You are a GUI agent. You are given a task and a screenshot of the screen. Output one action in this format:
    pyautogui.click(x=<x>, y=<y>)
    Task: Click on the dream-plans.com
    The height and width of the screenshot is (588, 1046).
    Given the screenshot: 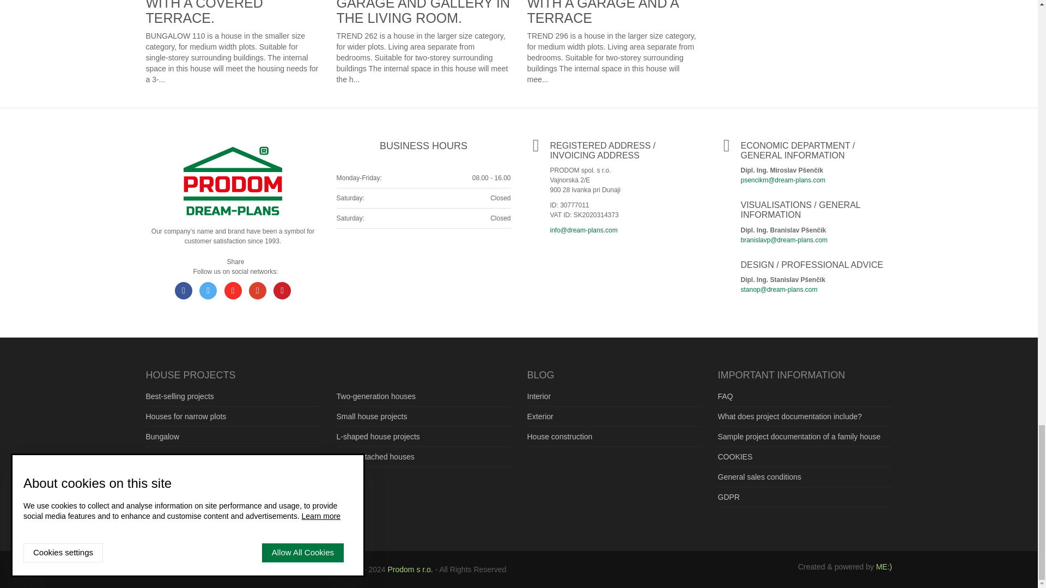 What is the action you would take?
    pyautogui.click(x=233, y=181)
    